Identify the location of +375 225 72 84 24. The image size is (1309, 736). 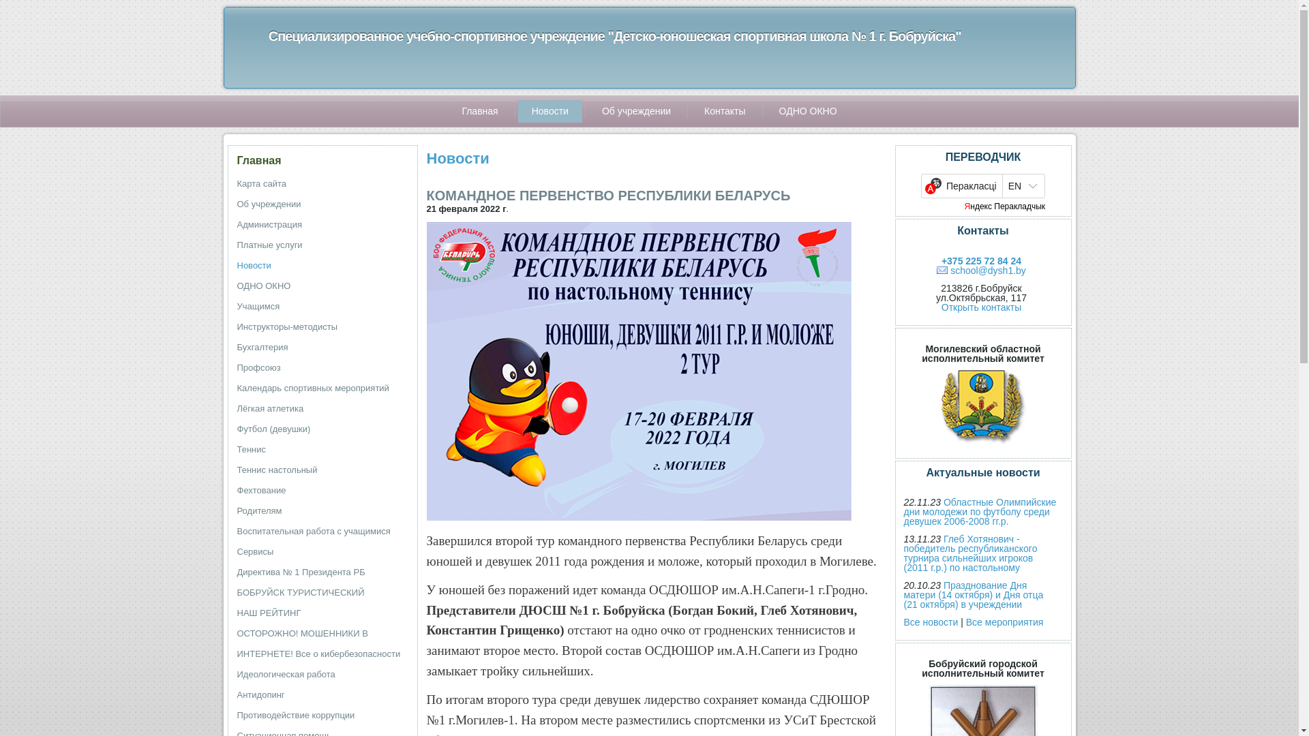
(982, 261).